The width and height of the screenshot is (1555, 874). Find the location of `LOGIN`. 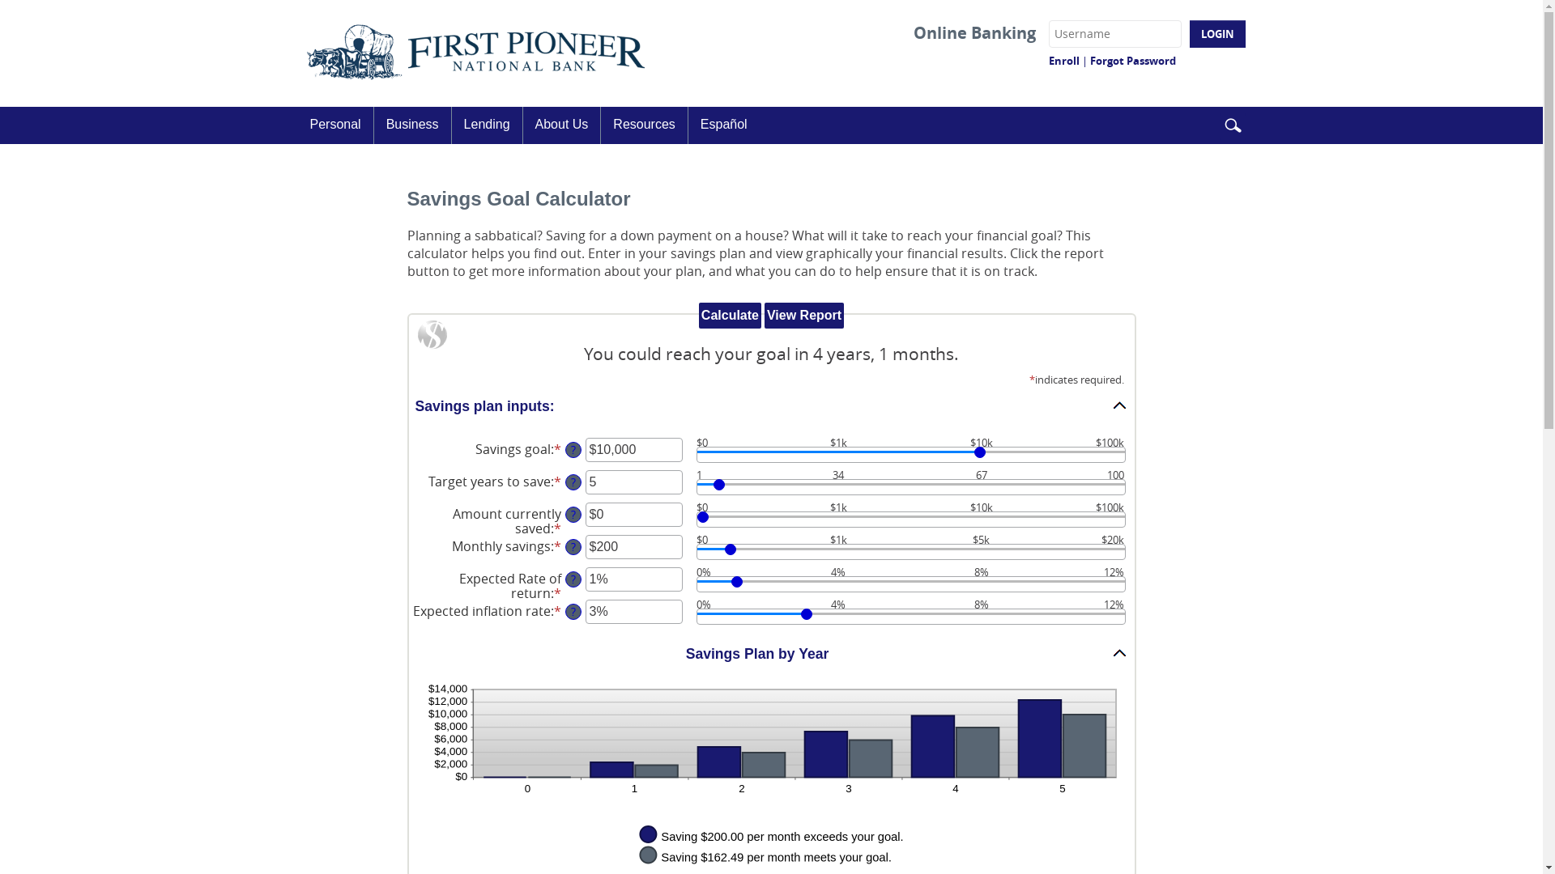

LOGIN is located at coordinates (1216, 34).